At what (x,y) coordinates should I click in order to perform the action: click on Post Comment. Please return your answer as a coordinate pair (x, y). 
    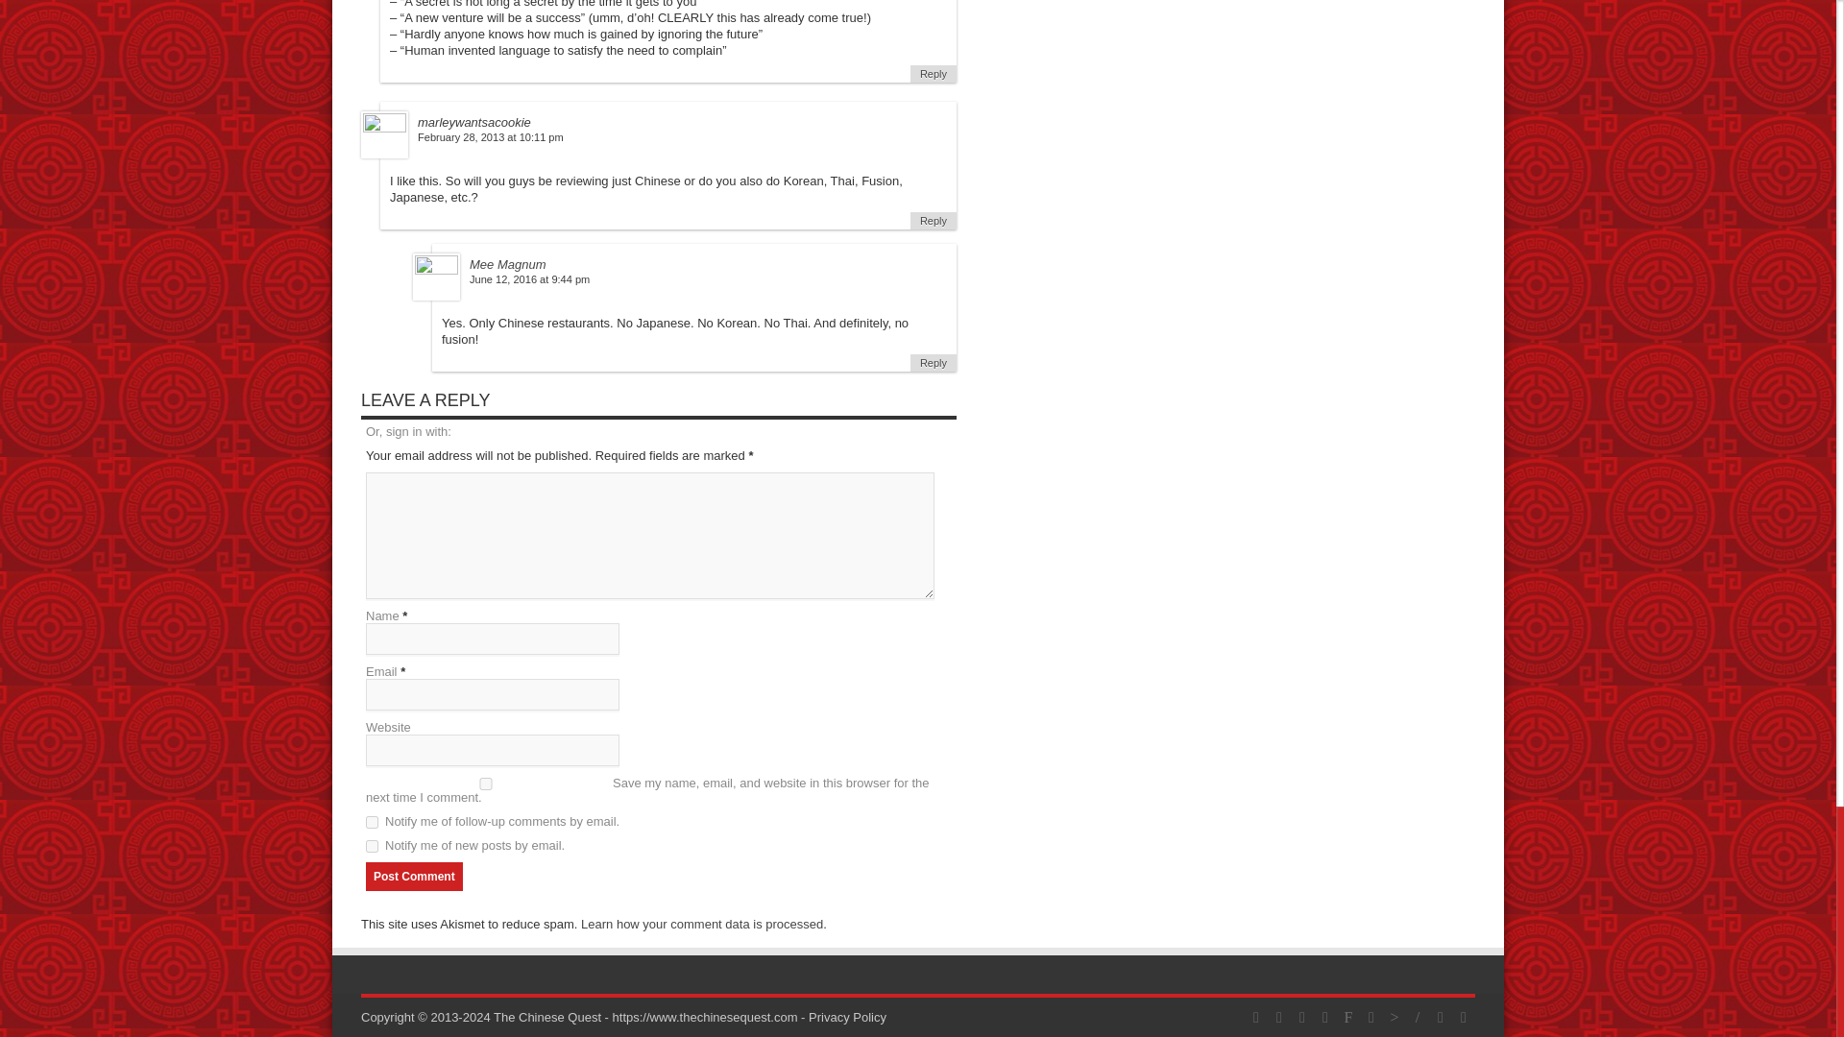
    Looking at the image, I should click on (413, 876).